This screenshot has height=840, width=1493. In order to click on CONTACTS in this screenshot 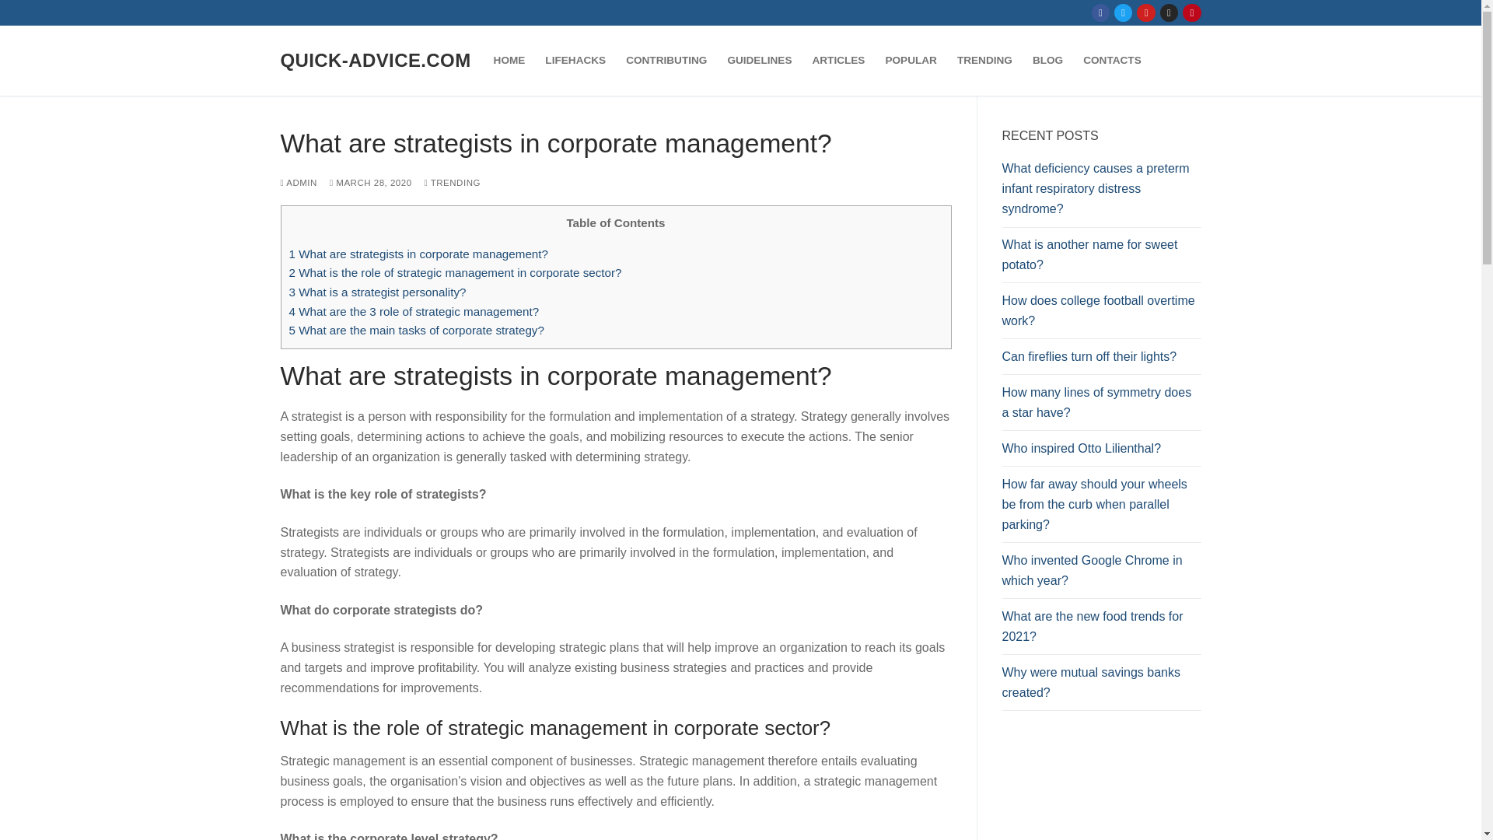, I will do `click(1112, 61)`.